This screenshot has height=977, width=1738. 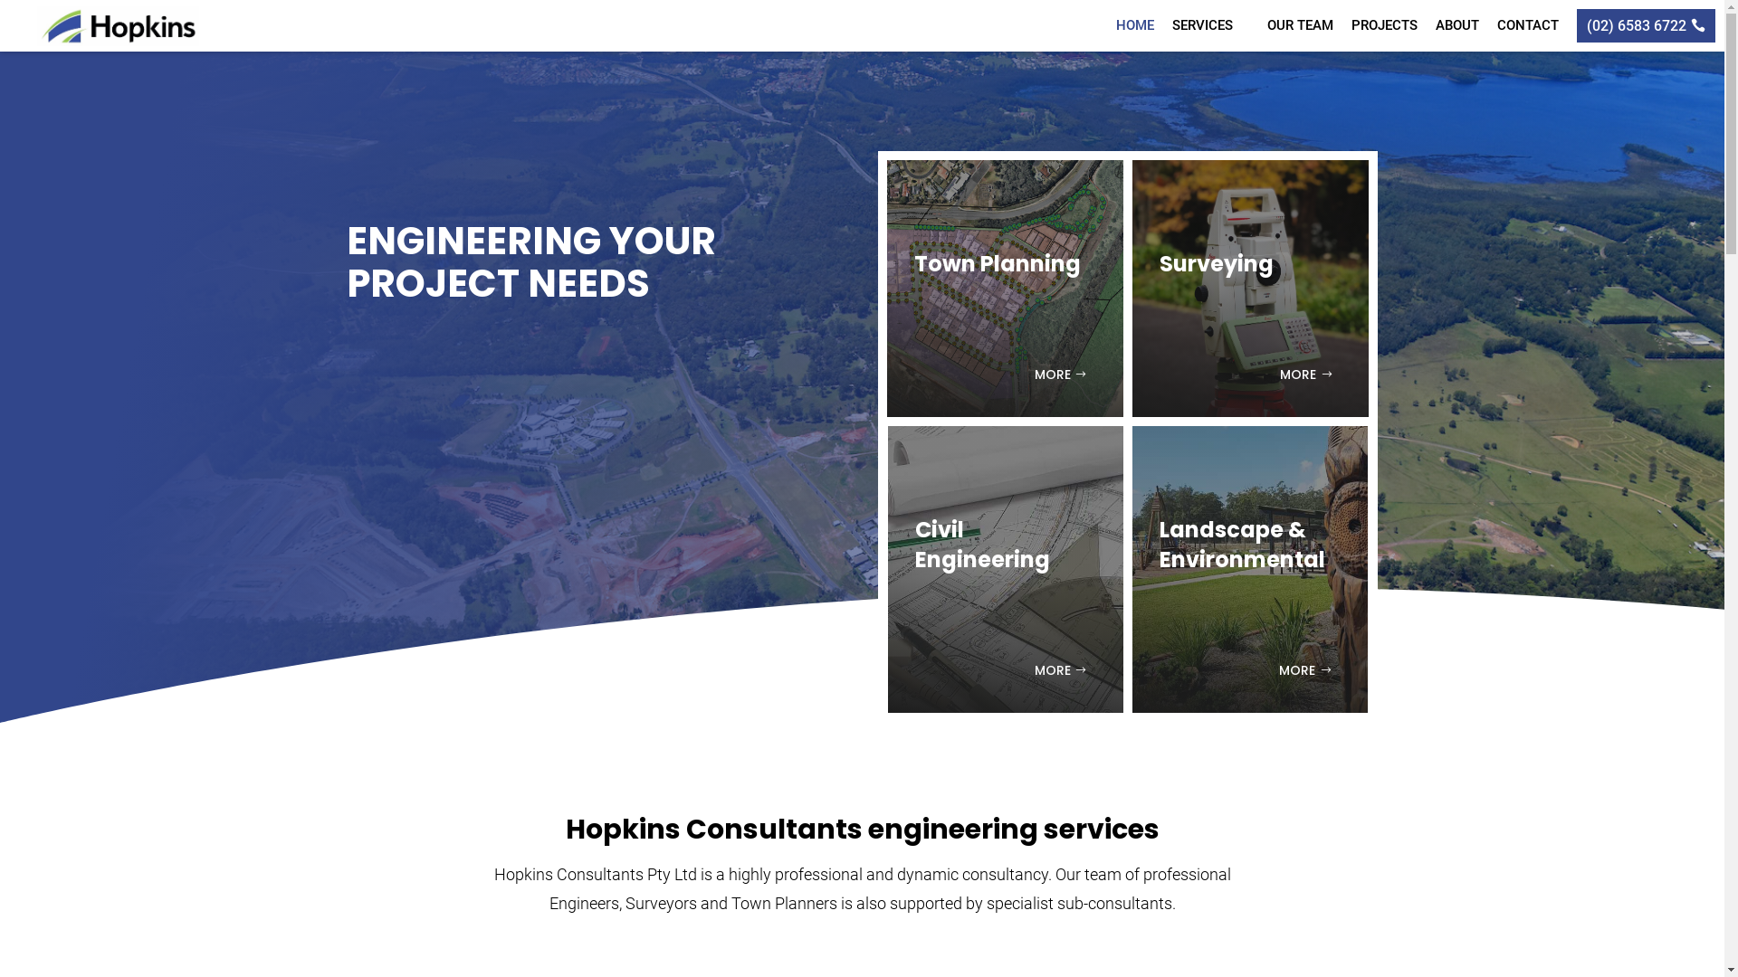 What do you see at coordinates (1646, 25) in the screenshot?
I see `(02) 6583 6722` at bounding box center [1646, 25].